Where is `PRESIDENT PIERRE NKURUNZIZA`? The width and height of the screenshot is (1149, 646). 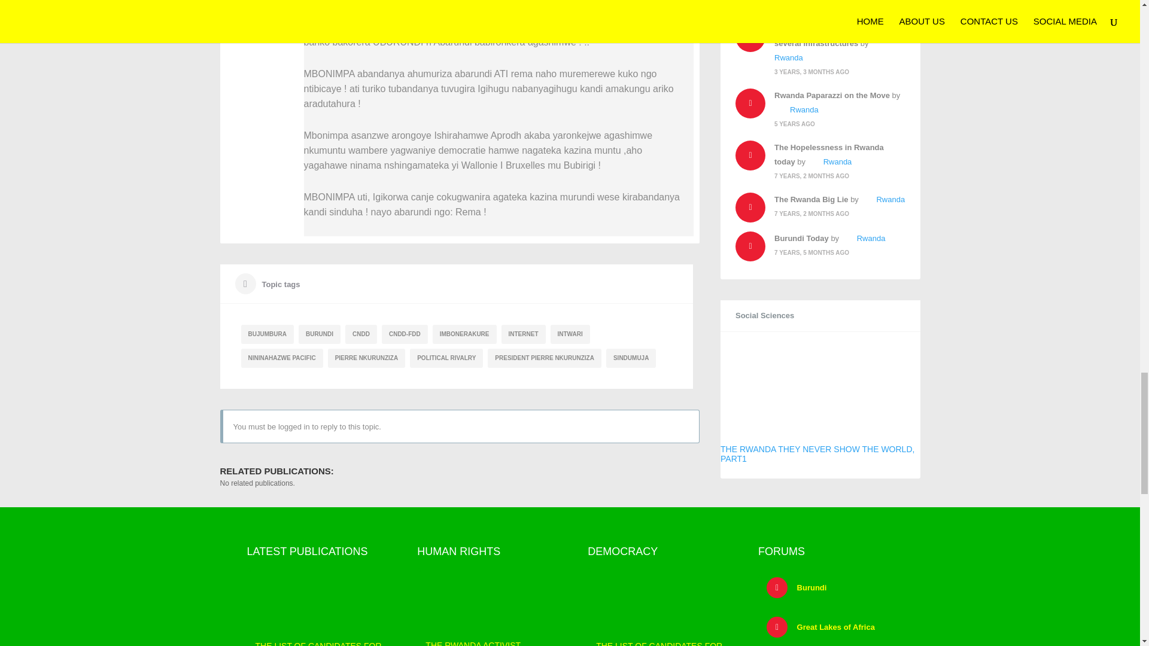 PRESIDENT PIERRE NKURUNZIZA is located at coordinates (544, 358).